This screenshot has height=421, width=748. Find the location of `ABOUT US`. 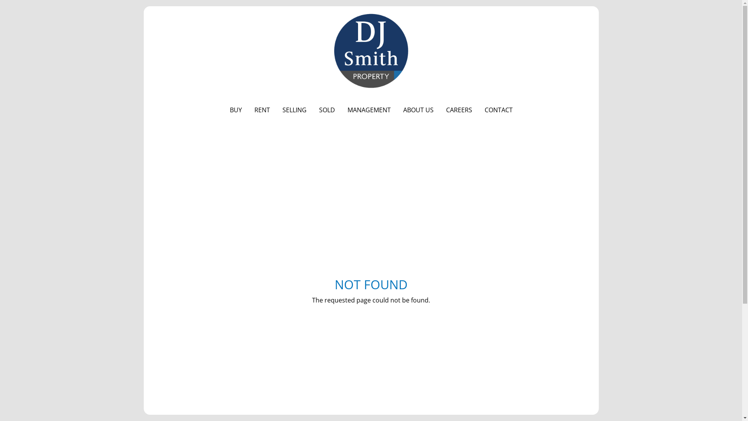

ABOUT US is located at coordinates (418, 110).